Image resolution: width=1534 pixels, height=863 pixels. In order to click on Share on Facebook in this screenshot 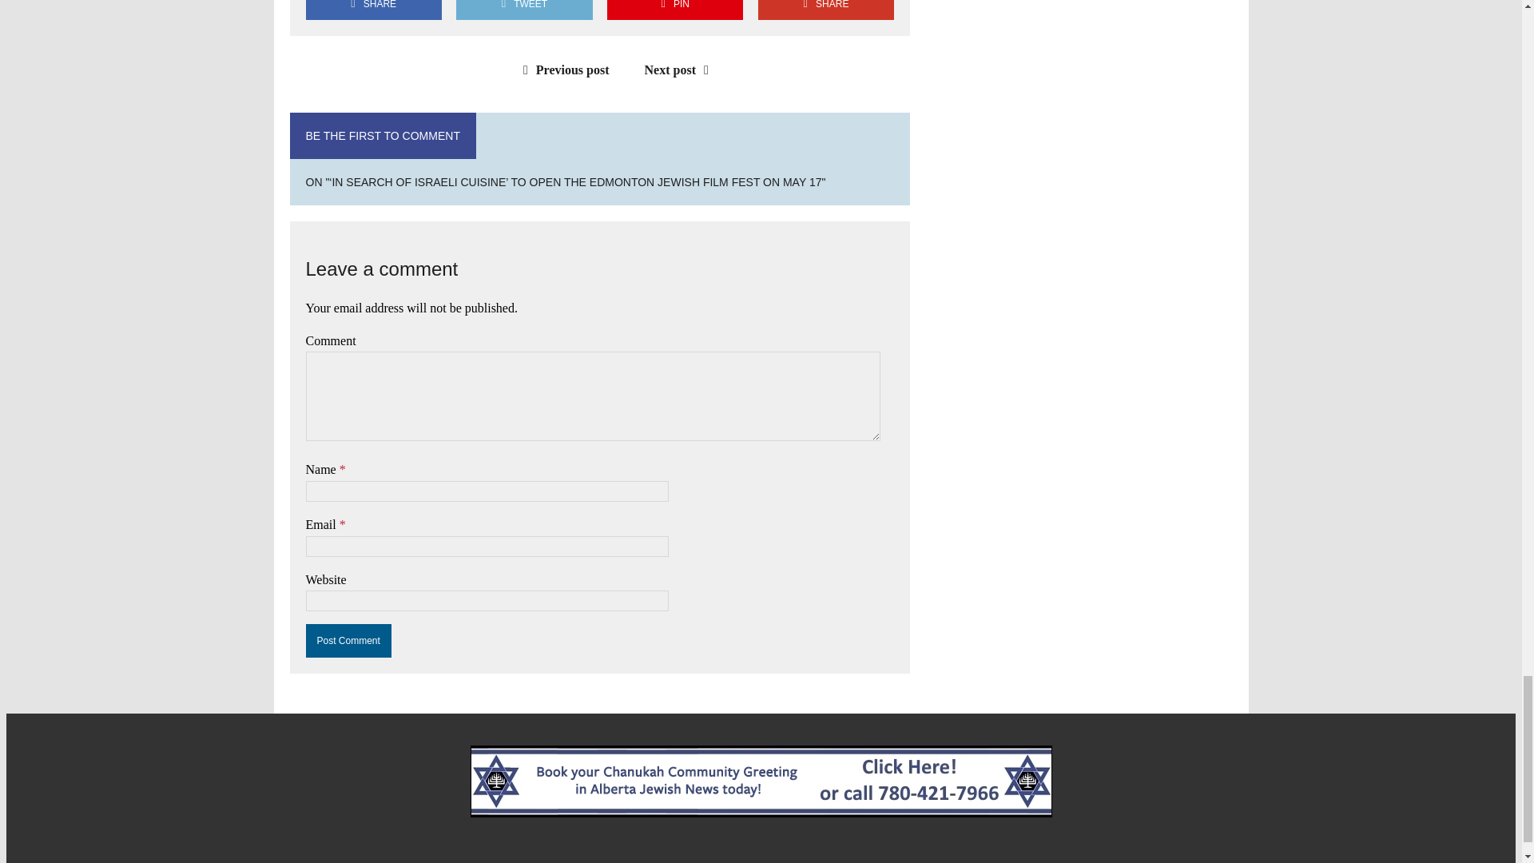, I will do `click(373, 10)`.